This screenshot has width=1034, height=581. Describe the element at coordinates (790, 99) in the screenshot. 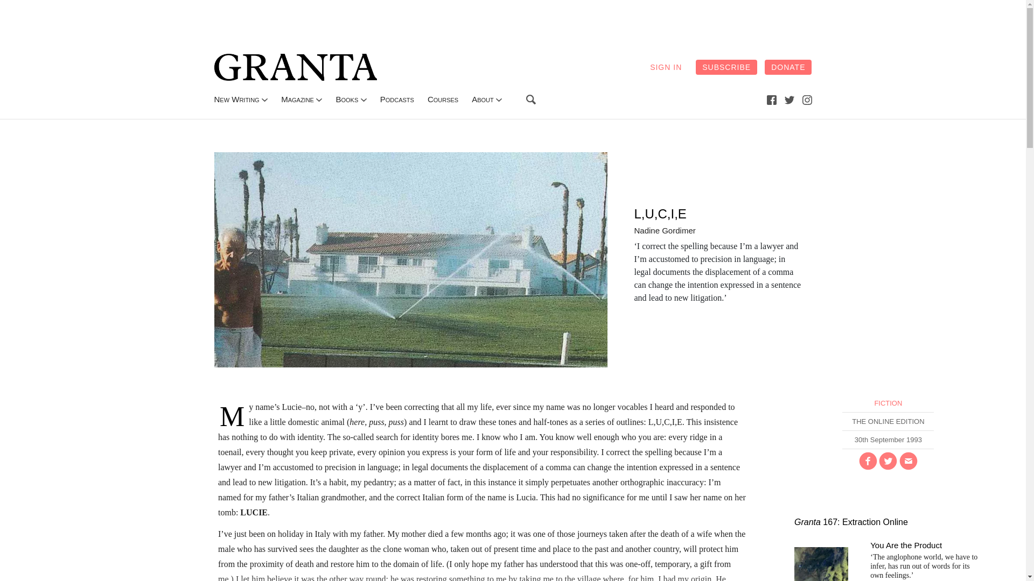

I see `twitter Created with Sketch.` at that location.